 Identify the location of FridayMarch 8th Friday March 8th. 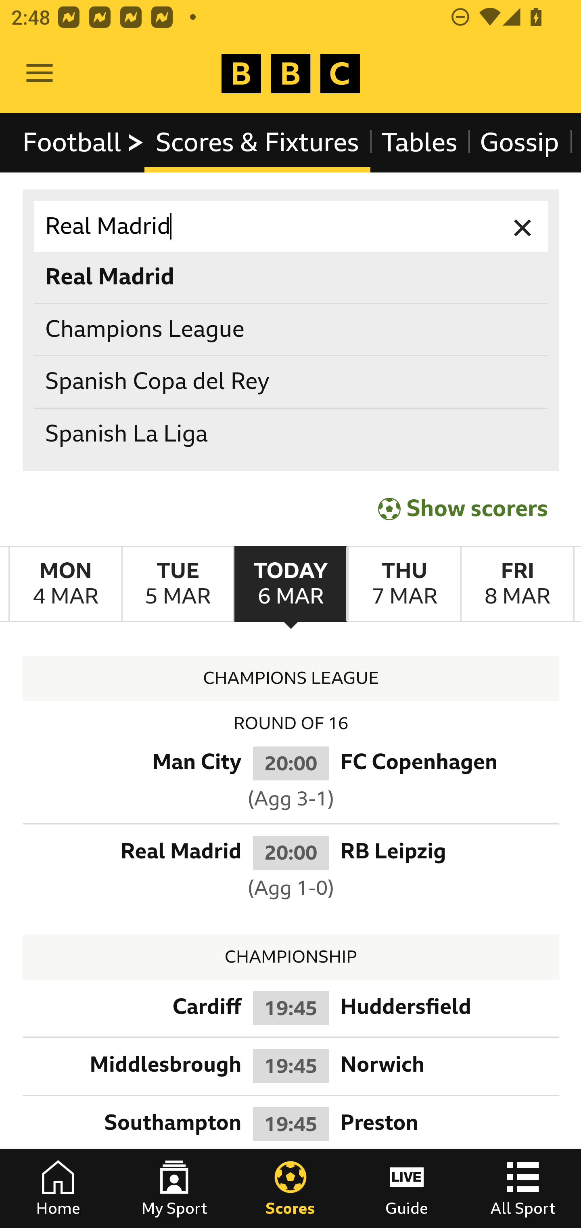
(517, 584).